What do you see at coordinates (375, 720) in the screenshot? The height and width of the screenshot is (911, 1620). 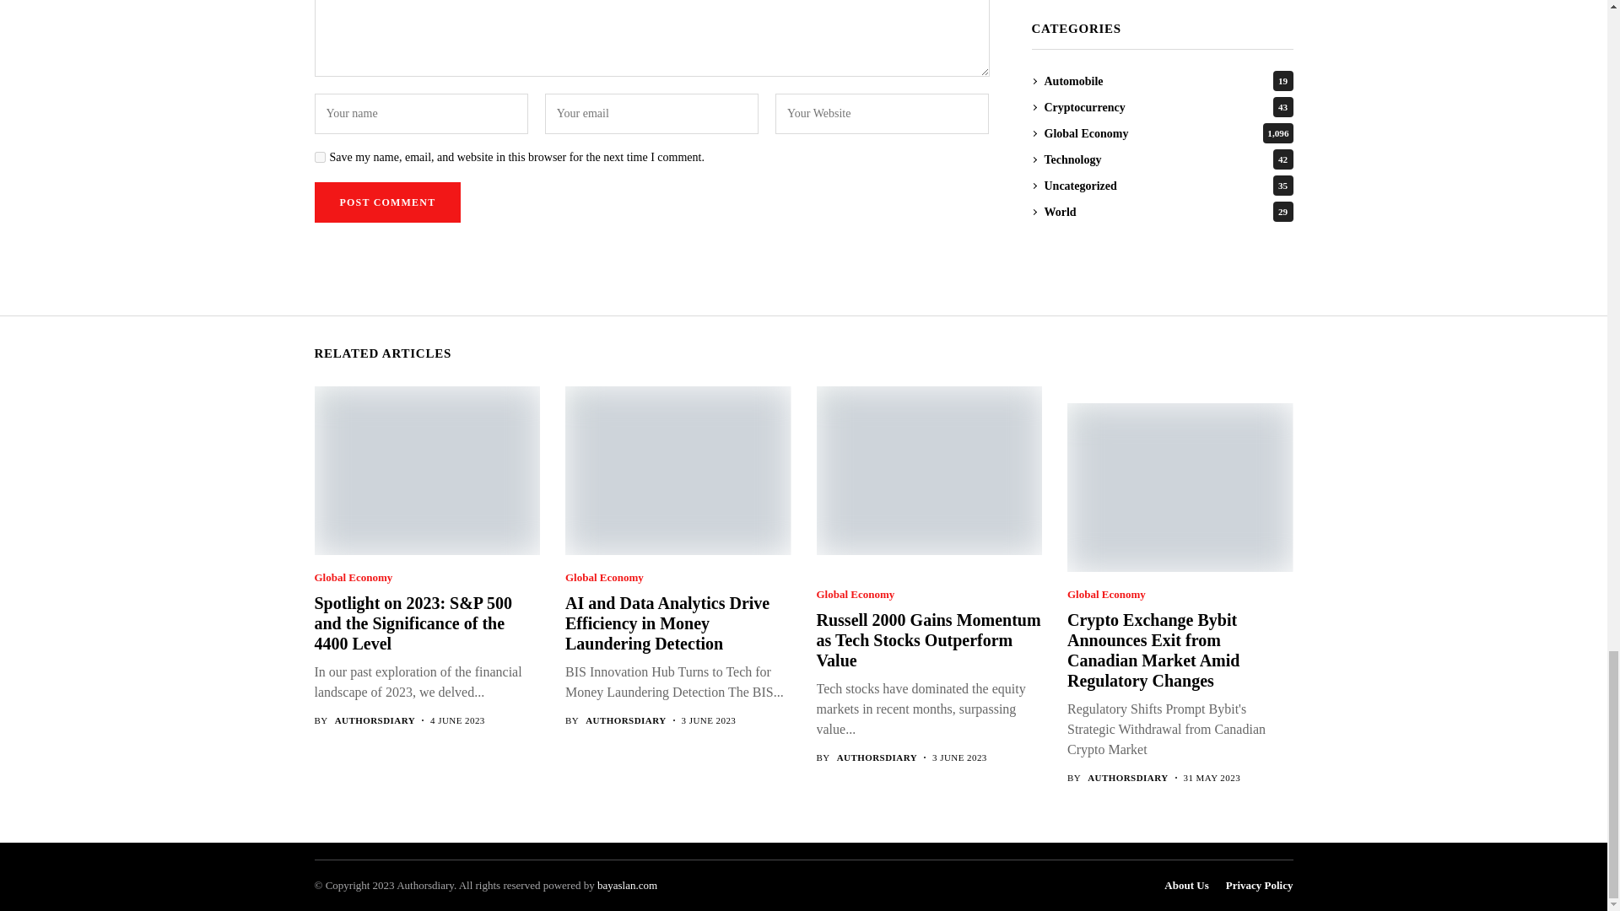 I see `Posts by authorsdiary` at bounding box center [375, 720].